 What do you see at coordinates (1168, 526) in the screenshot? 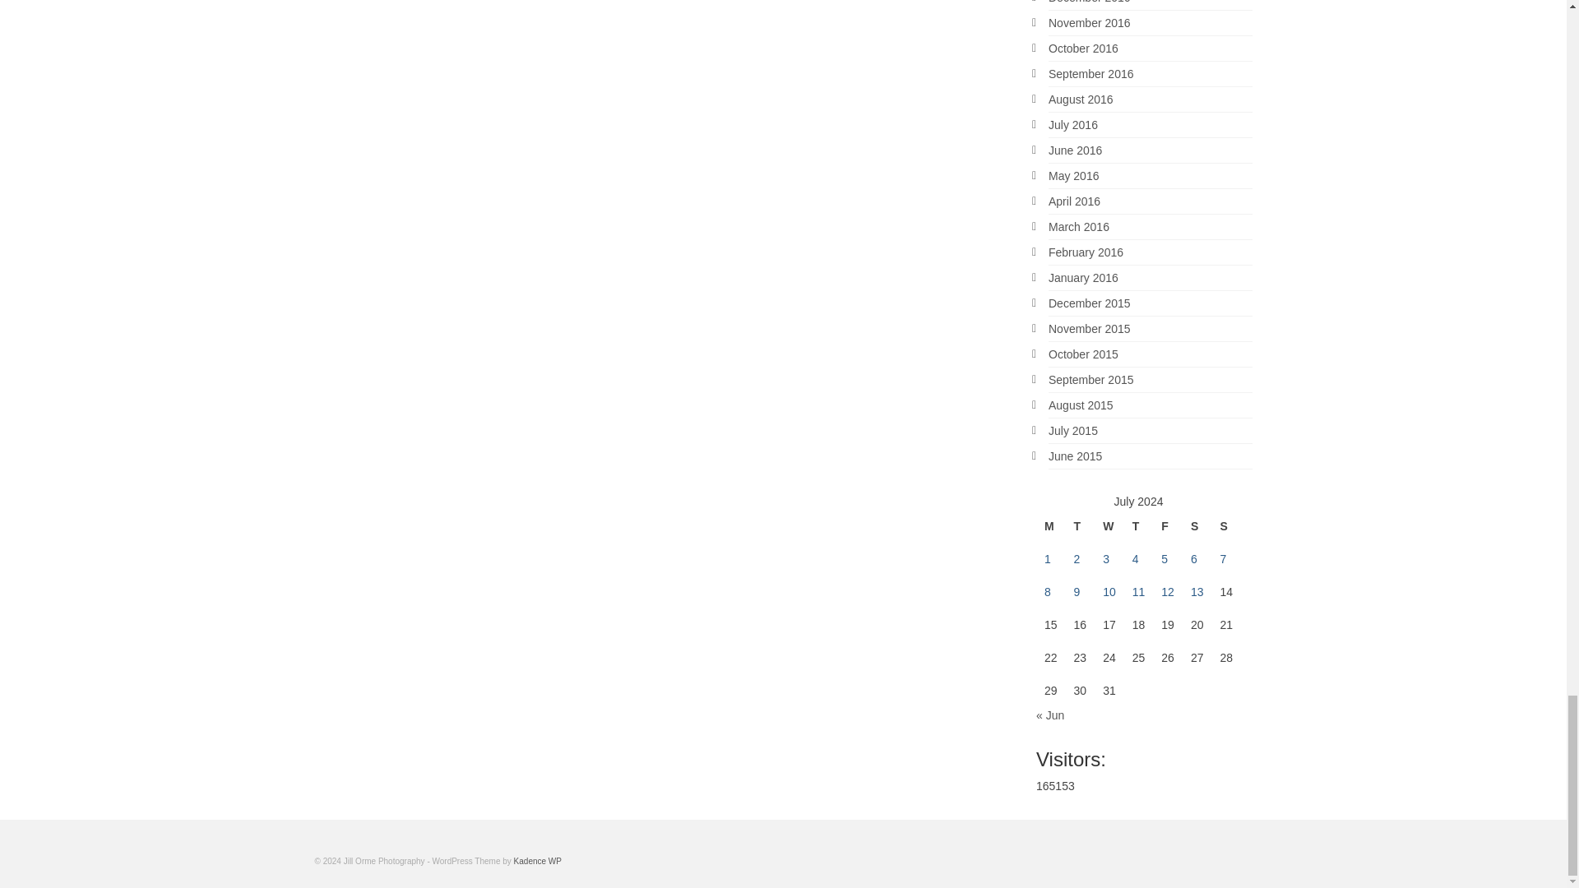
I see `Friday` at bounding box center [1168, 526].